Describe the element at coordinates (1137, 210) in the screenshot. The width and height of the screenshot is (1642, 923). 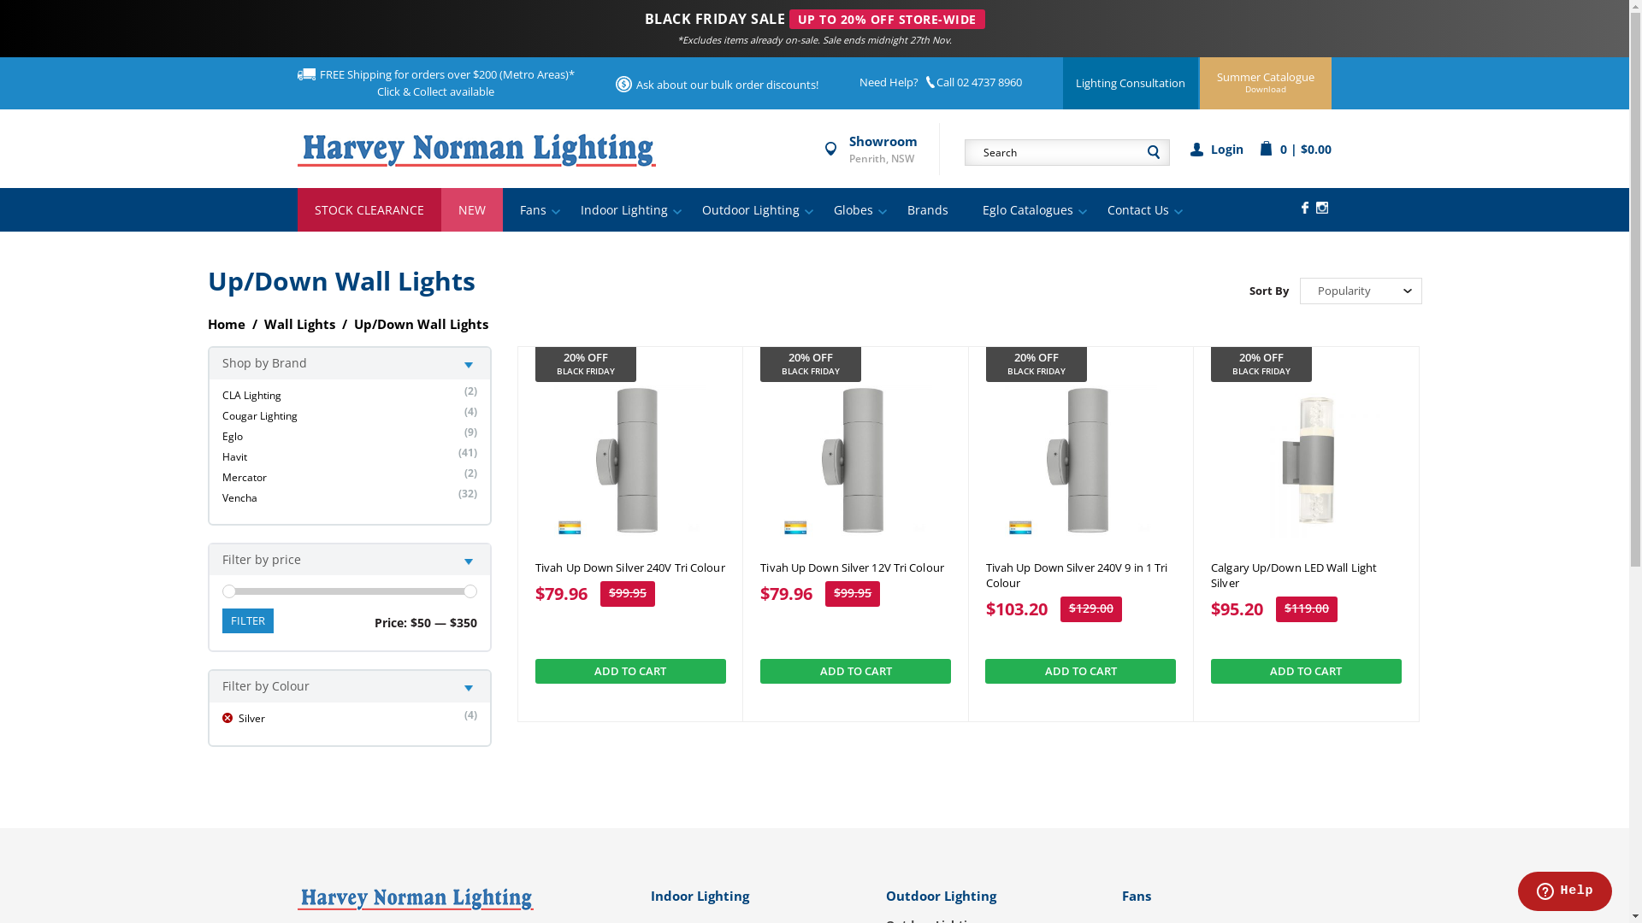
I see `Contact Us` at that location.